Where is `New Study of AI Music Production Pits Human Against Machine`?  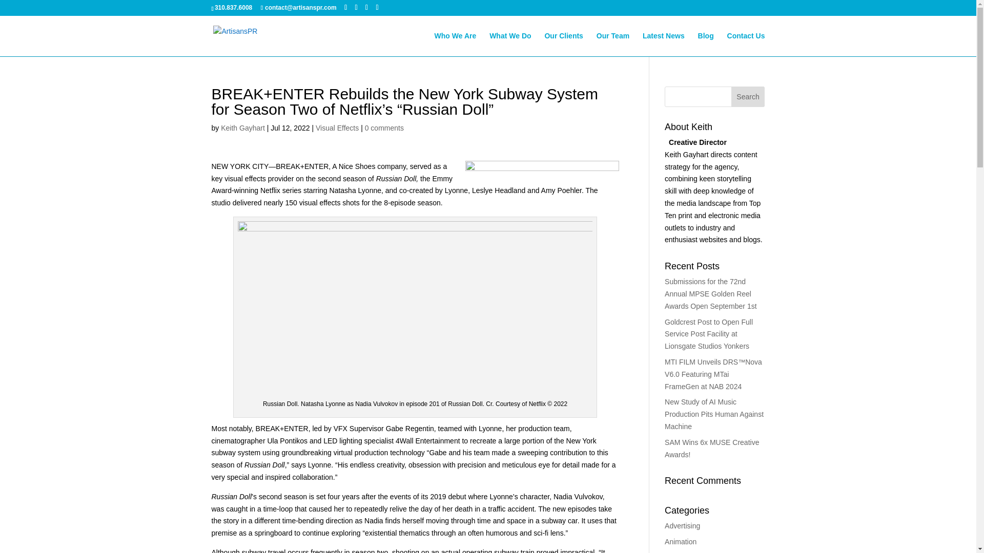
New Study of AI Music Production Pits Human Against Machine is located at coordinates (714, 414).